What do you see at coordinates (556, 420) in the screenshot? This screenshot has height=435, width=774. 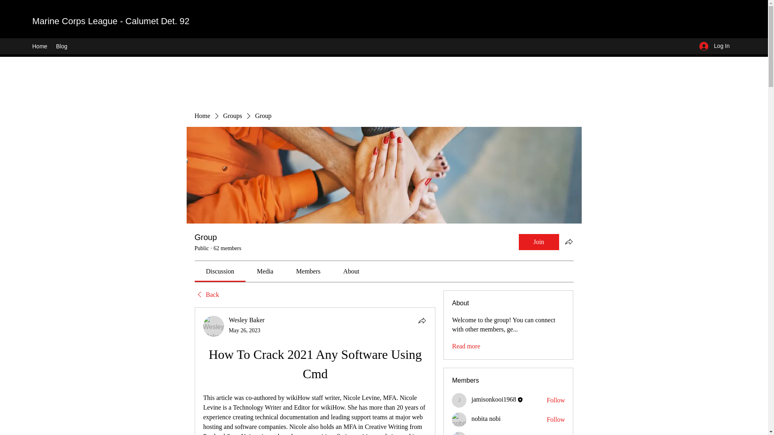 I see `Follow` at bounding box center [556, 420].